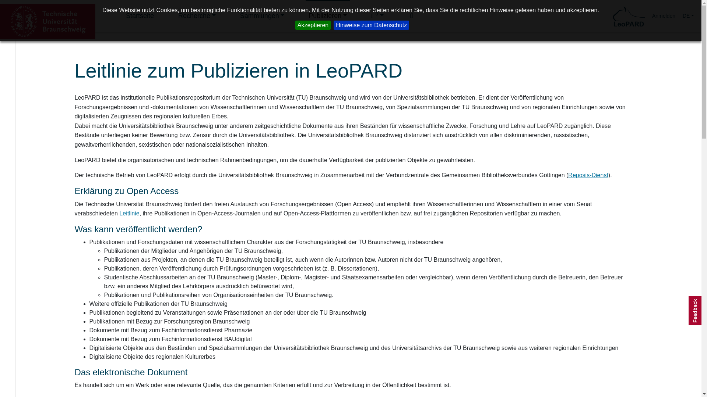  What do you see at coordinates (140, 16) in the screenshot?
I see `Startseite` at bounding box center [140, 16].